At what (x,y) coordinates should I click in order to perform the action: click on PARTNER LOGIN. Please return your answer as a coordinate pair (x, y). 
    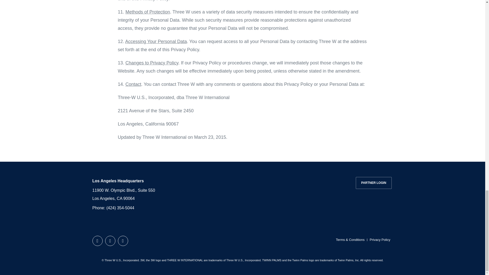
    Looking at the image, I should click on (374, 183).